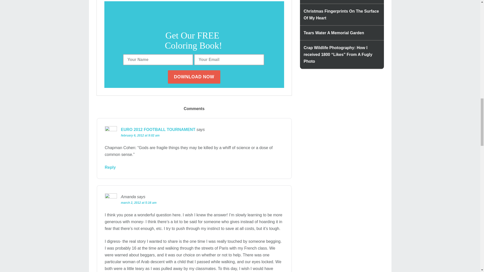  I want to click on Download Now, so click(194, 77).